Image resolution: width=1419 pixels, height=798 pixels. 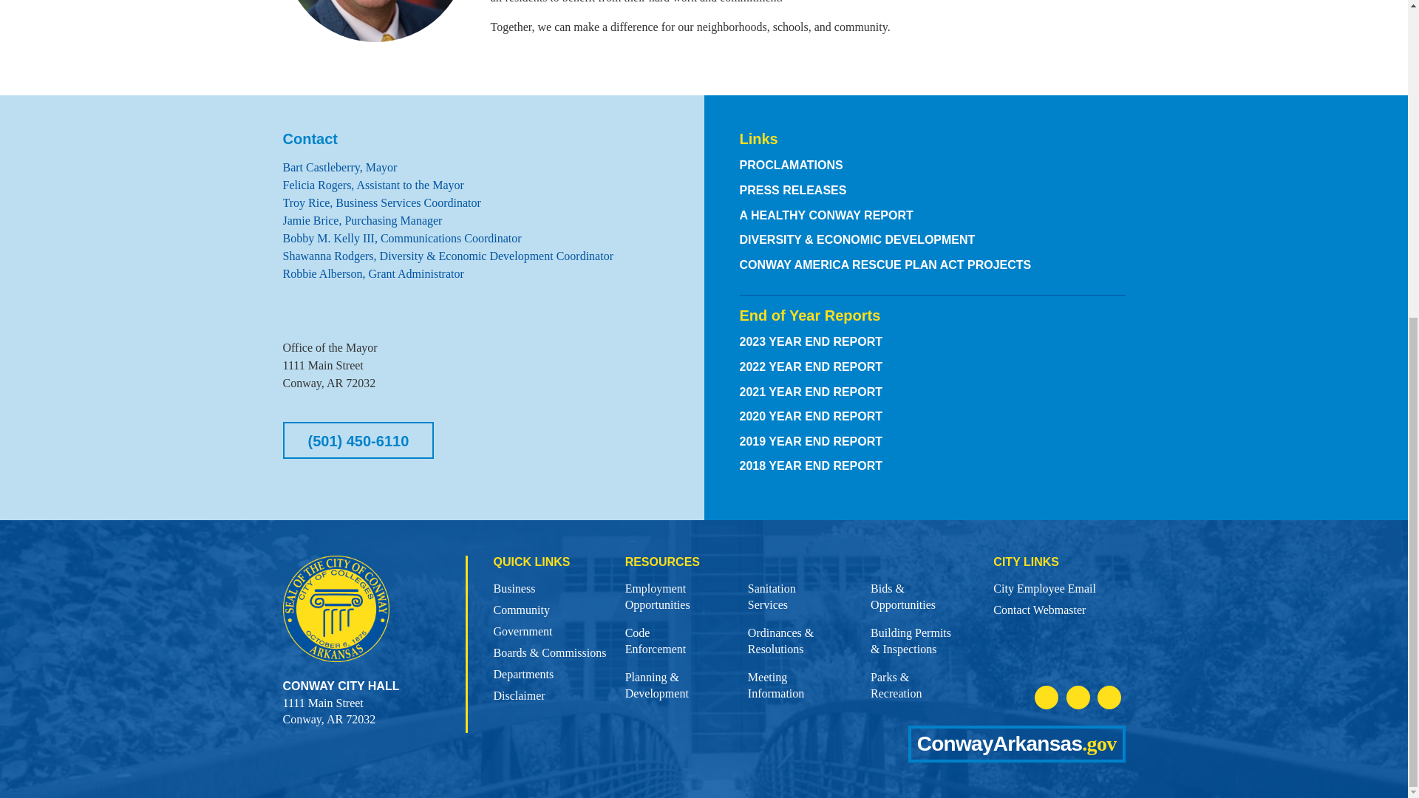 What do you see at coordinates (372, 185) in the screenshot?
I see `Disclaimer` at bounding box center [372, 185].